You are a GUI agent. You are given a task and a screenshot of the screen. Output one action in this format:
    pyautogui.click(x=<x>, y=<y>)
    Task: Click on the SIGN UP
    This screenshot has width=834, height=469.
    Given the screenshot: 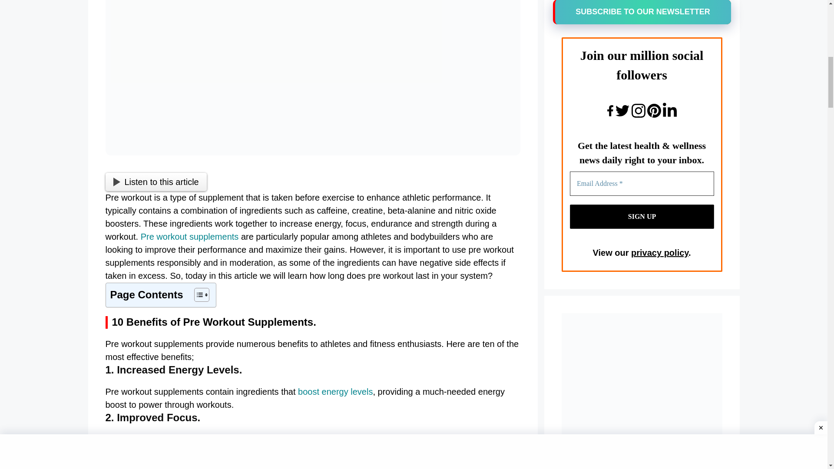 What is the action you would take?
    pyautogui.click(x=642, y=216)
    